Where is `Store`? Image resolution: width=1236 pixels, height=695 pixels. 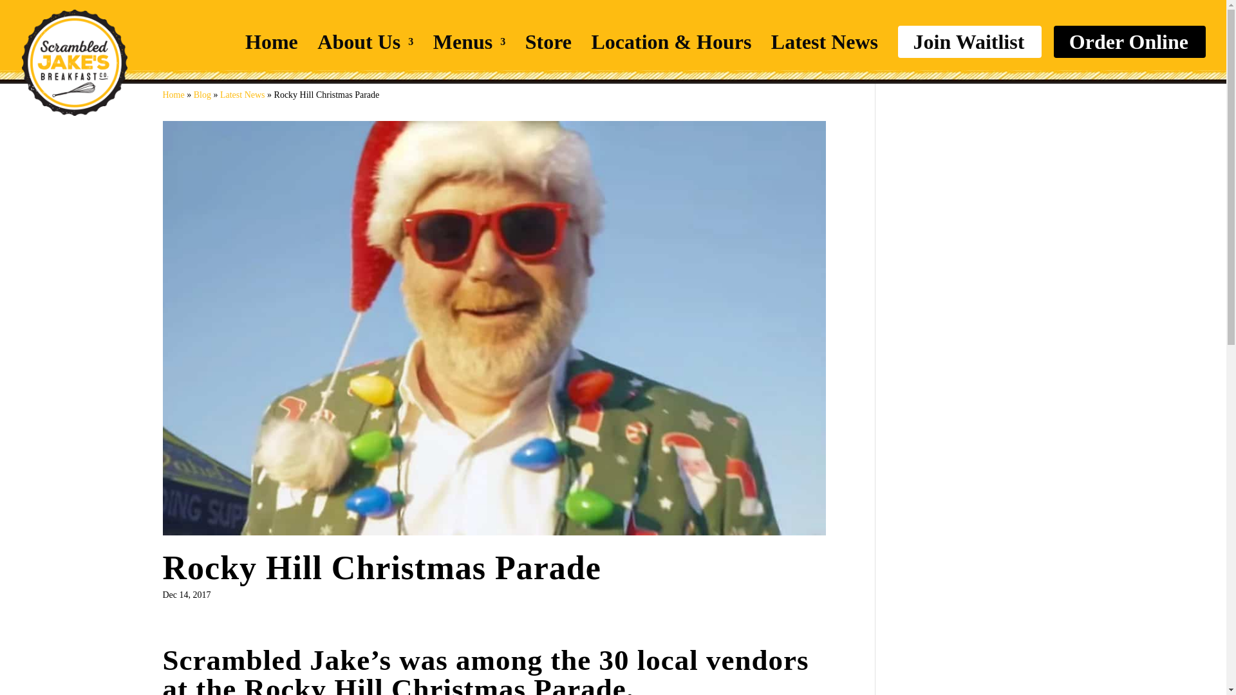
Store is located at coordinates (548, 42).